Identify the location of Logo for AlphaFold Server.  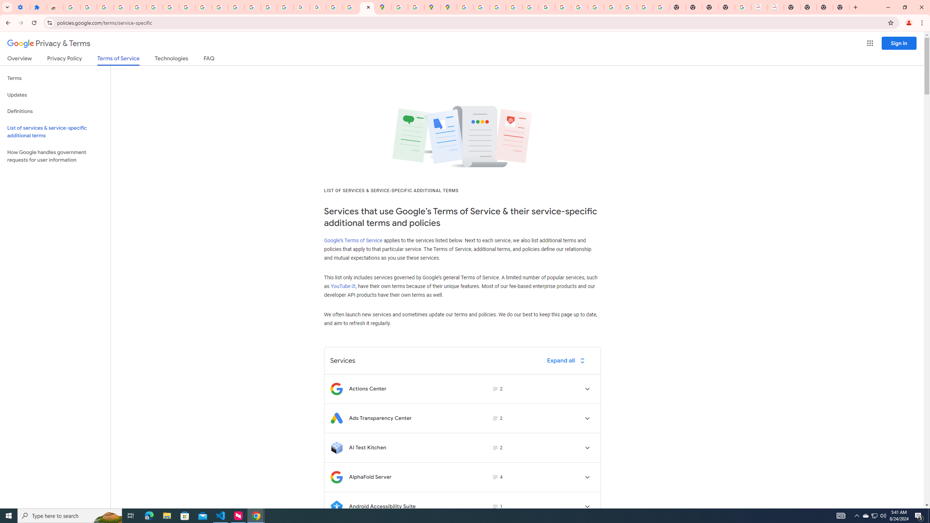
(336, 477).